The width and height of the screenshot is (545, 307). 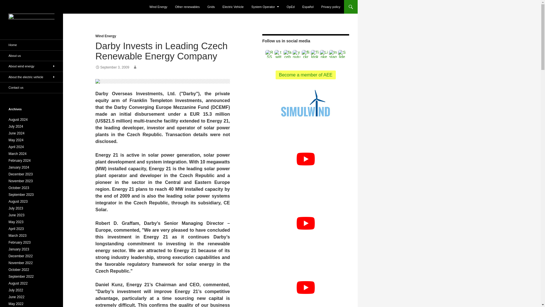 I want to click on Electric Vehicle, so click(x=233, y=7).